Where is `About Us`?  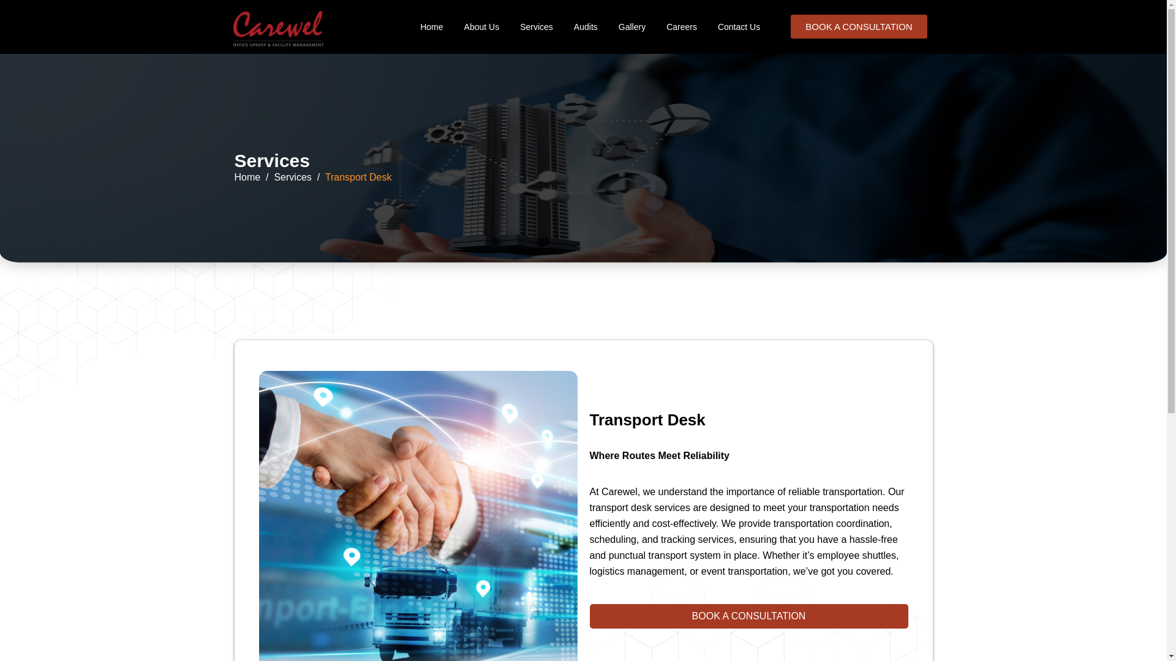 About Us is located at coordinates (481, 26).